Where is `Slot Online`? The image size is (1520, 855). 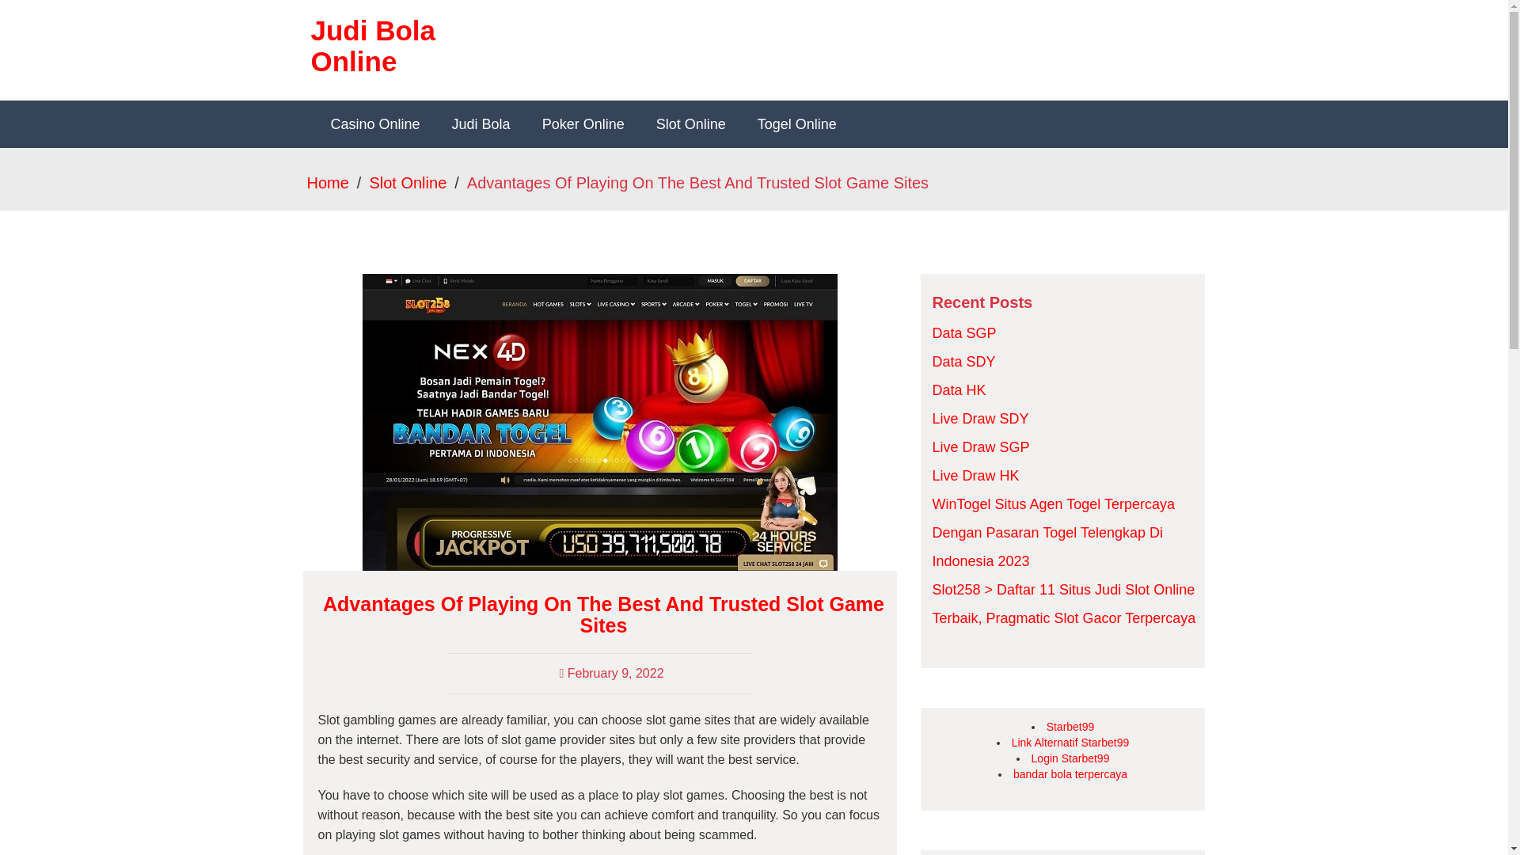
Slot Online is located at coordinates (690, 123).